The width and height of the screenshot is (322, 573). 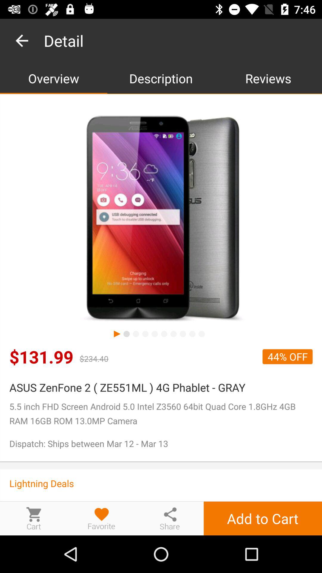 I want to click on turn on item at the top, so click(x=161, y=78).